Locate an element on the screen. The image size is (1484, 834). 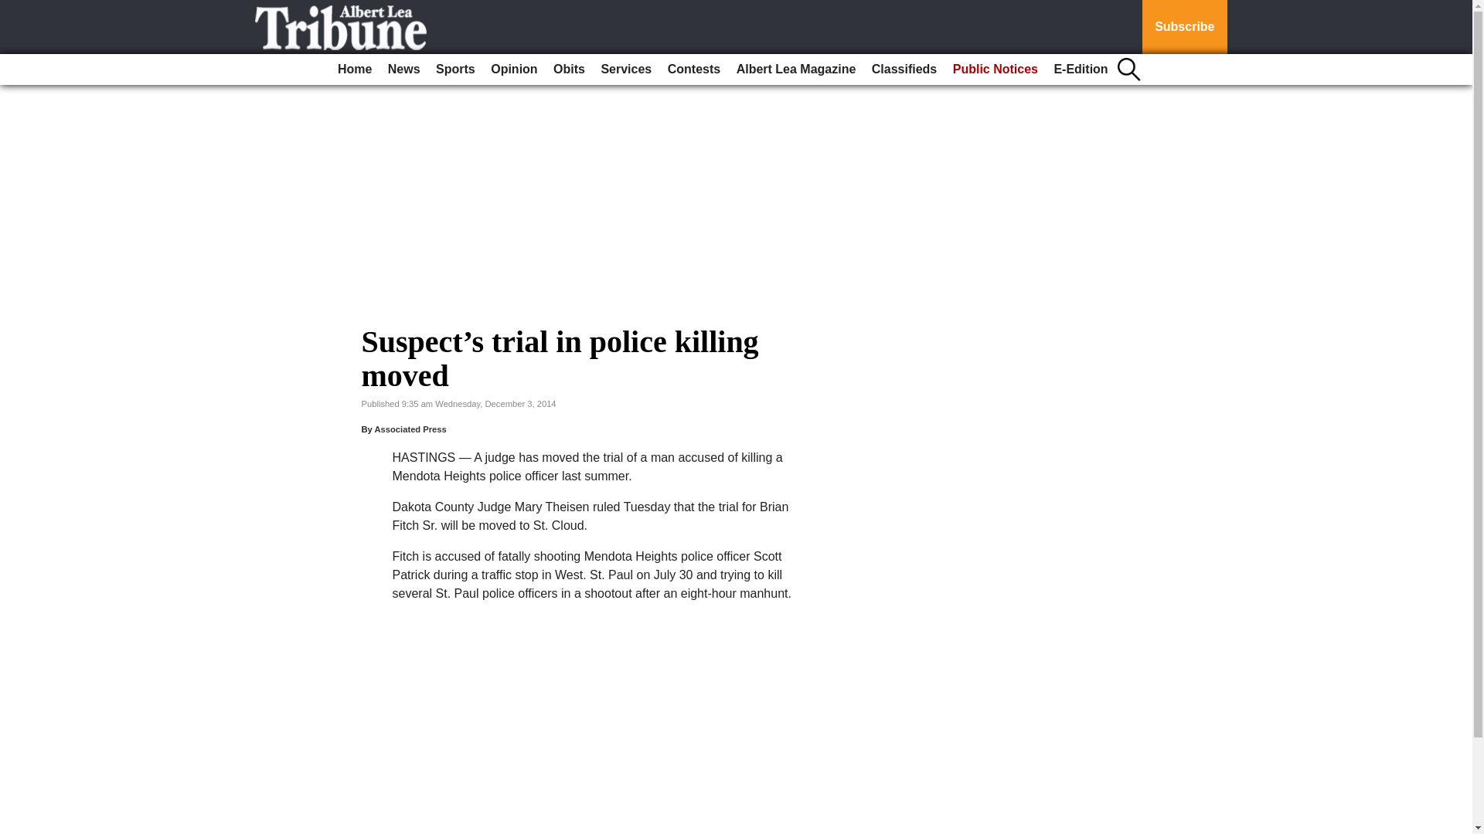
Services is located at coordinates (626, 69).